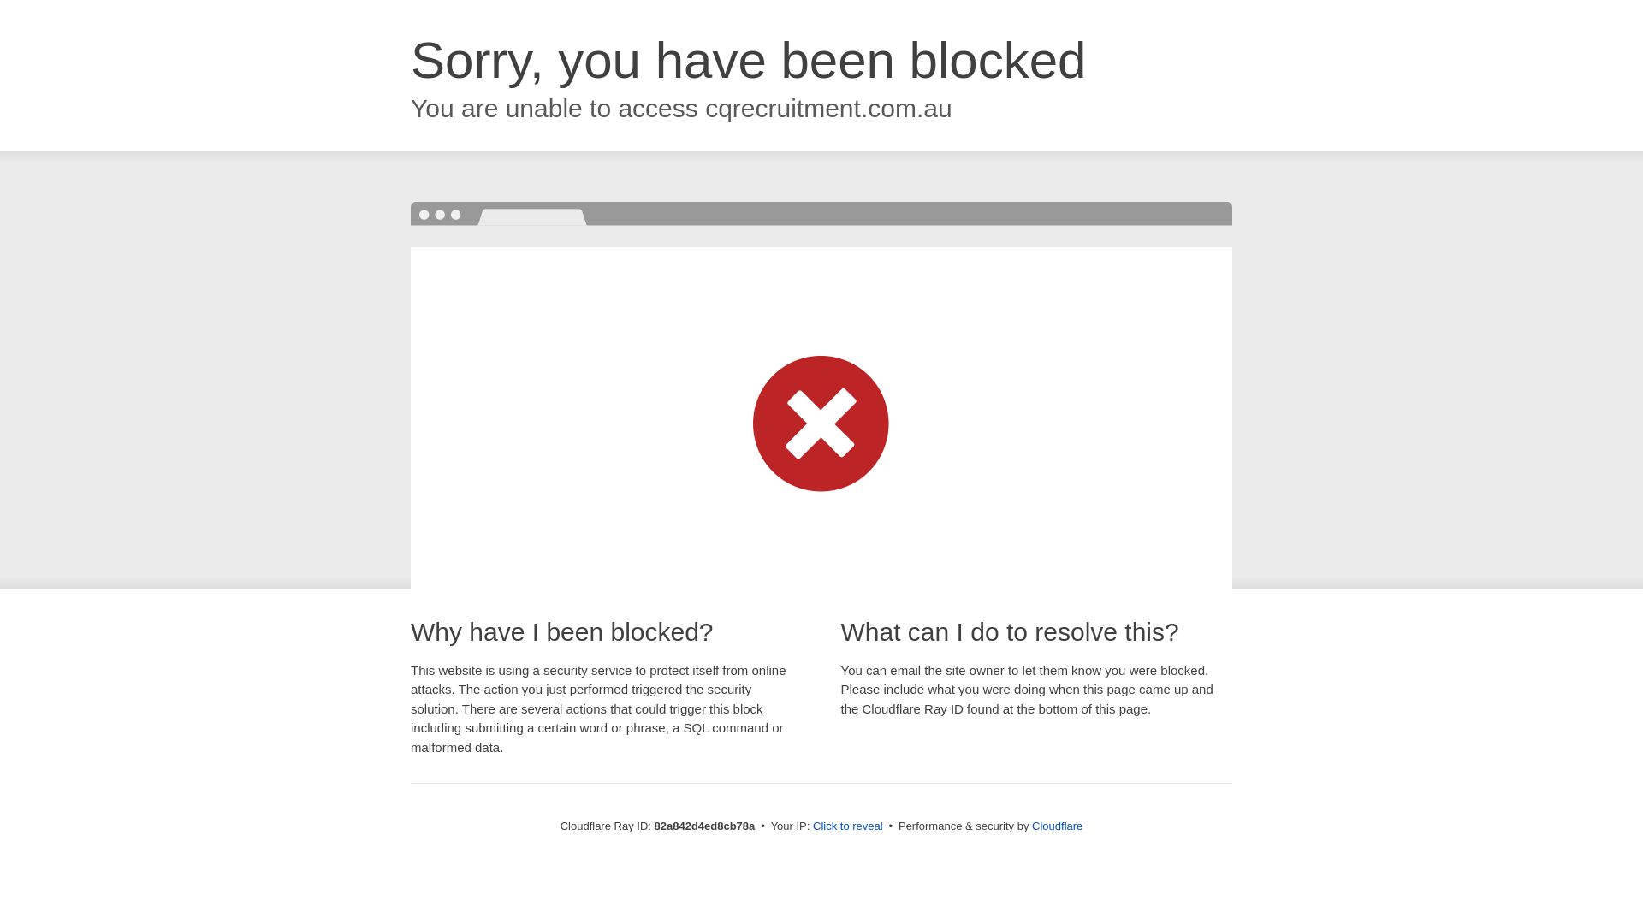 The height and width of the screenshot is (924, 1643). What do you see at coordinates (1058, 826) in the screenshot?
I see `Cloudflare` at bounding box center [1058, 826].